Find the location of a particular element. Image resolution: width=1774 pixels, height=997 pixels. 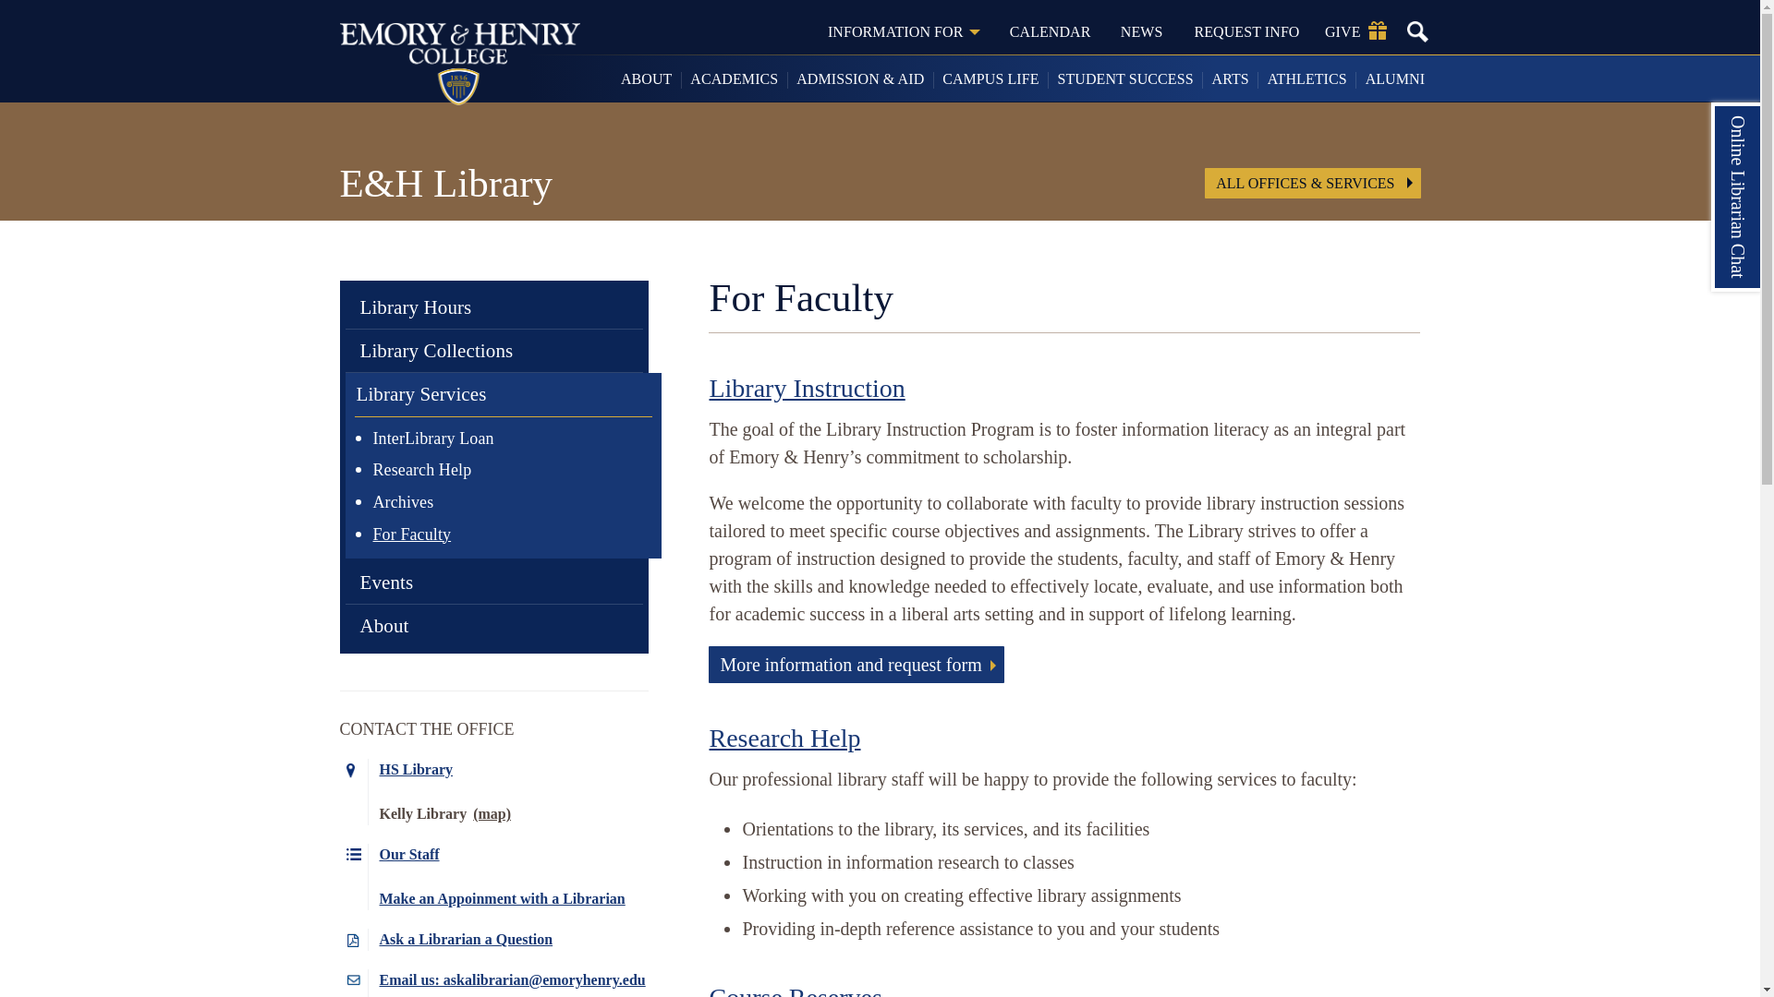

ARTS is located at coordinates (1231, 79).